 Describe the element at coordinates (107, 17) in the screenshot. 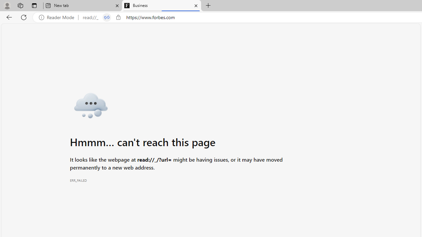

I see `Tabs in split screen` at that location.